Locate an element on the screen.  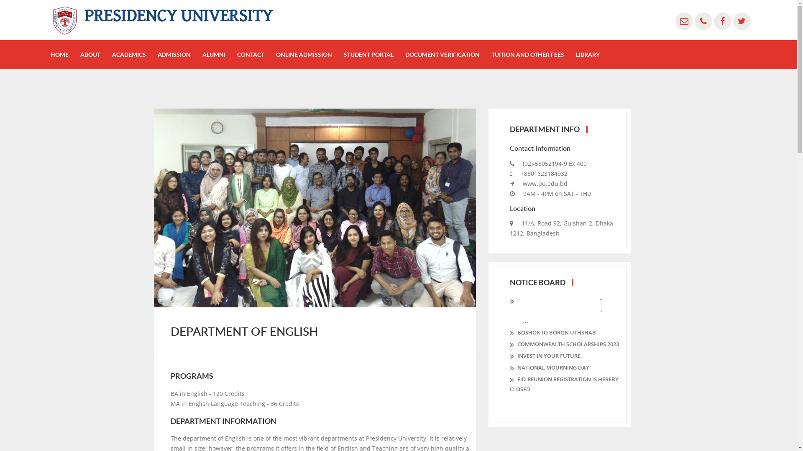
ACADEMICS is located at coordinates (129, 55).